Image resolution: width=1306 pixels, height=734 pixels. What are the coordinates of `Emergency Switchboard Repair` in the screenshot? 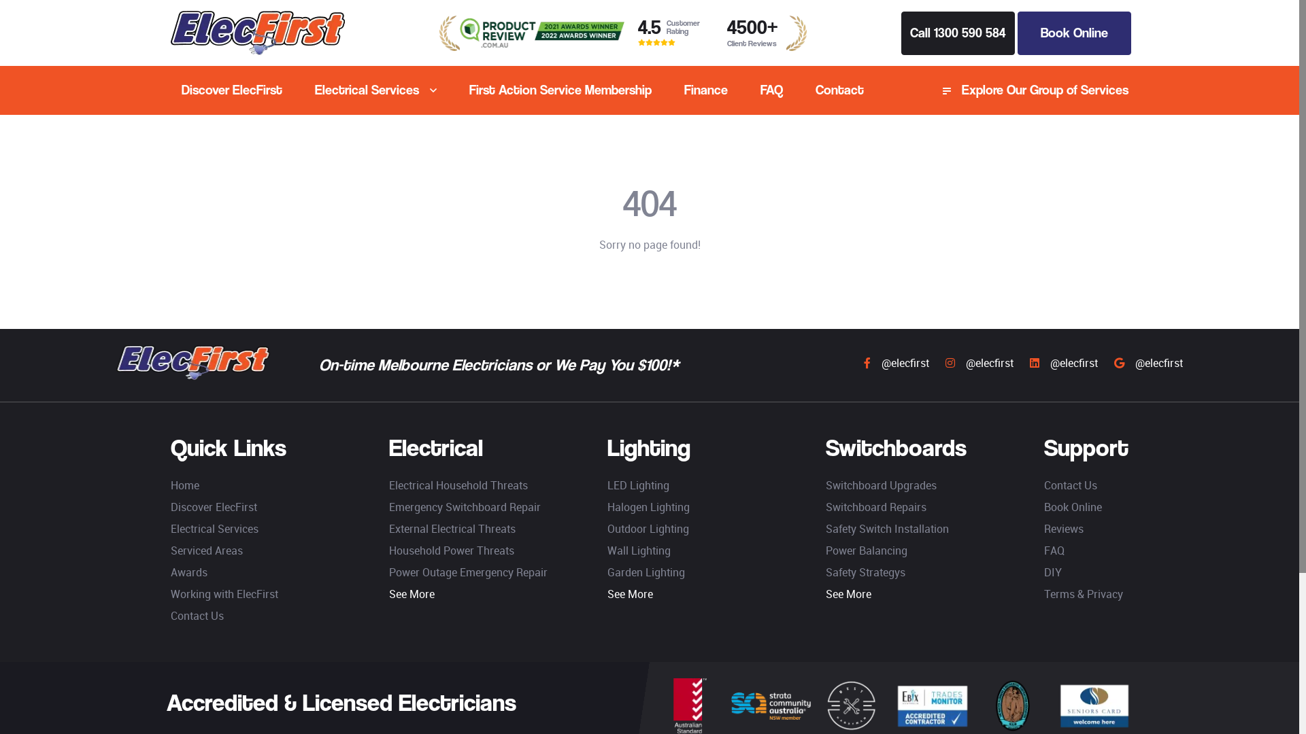 It's located at (465, 507).